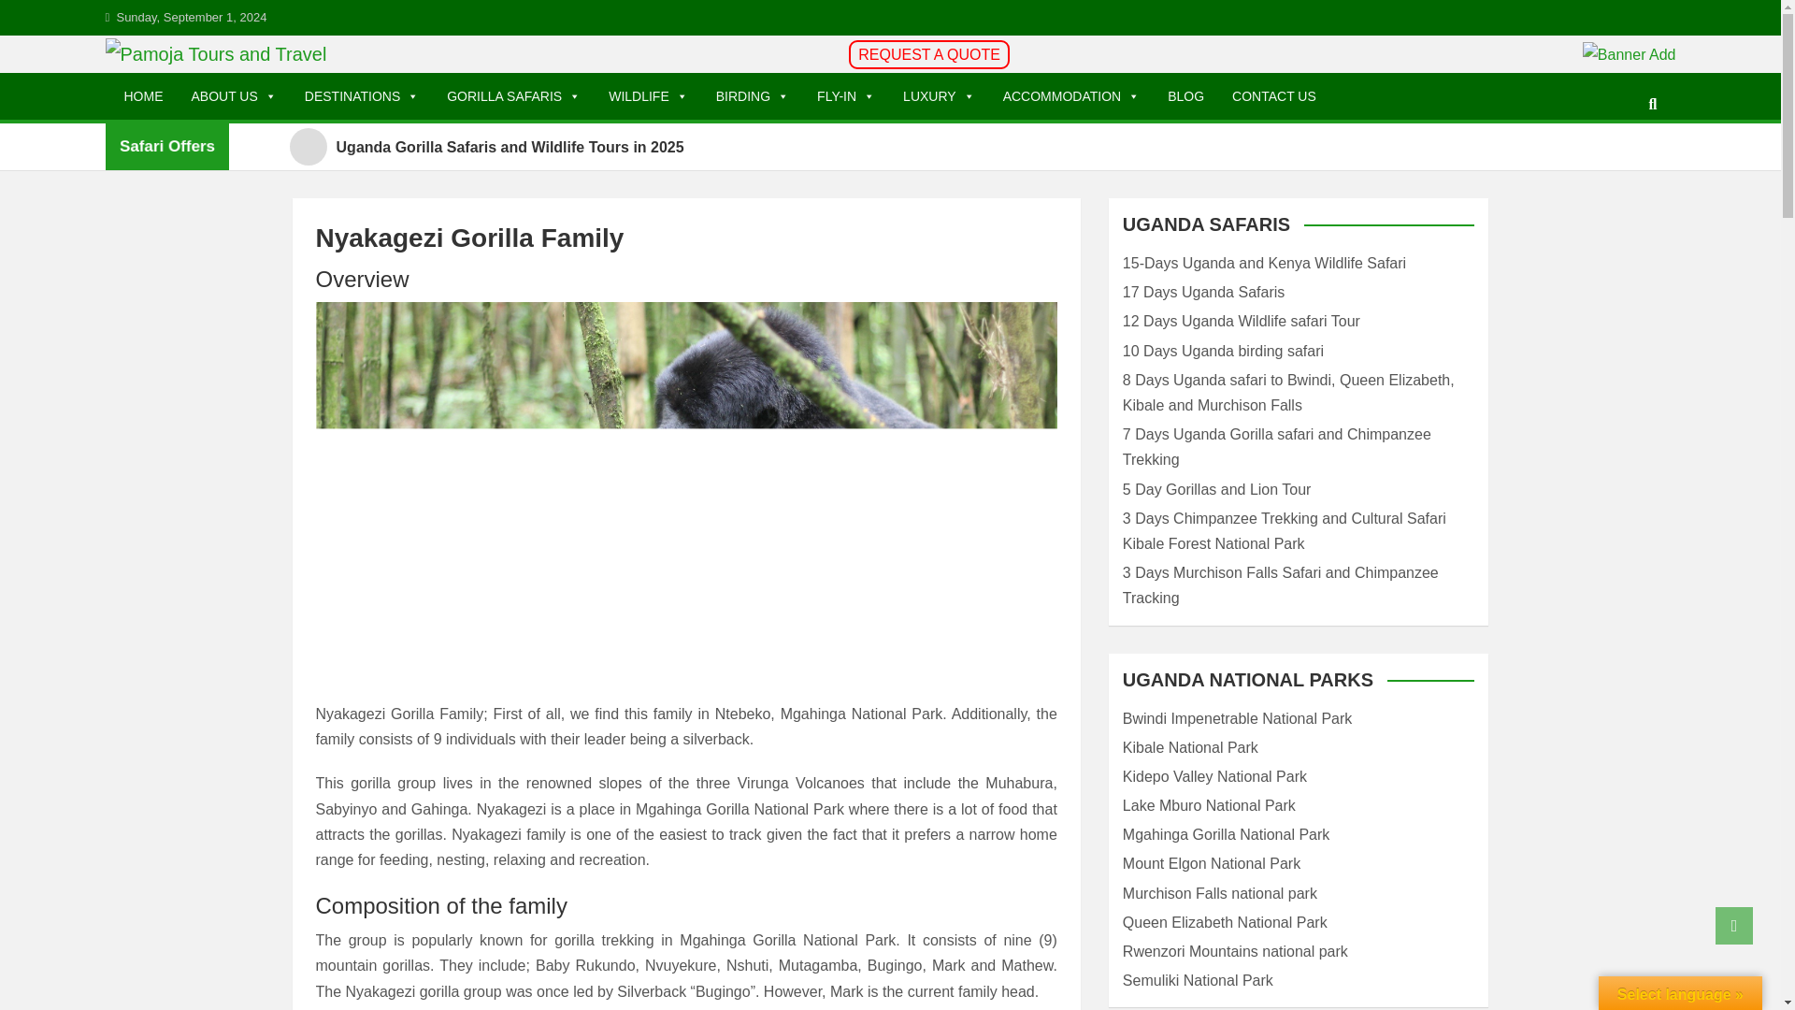  What do you see at coordinates (324, 94) in the screenshot?
I see `Pamoja Tours and Travel` at bounding box center [324, 94].